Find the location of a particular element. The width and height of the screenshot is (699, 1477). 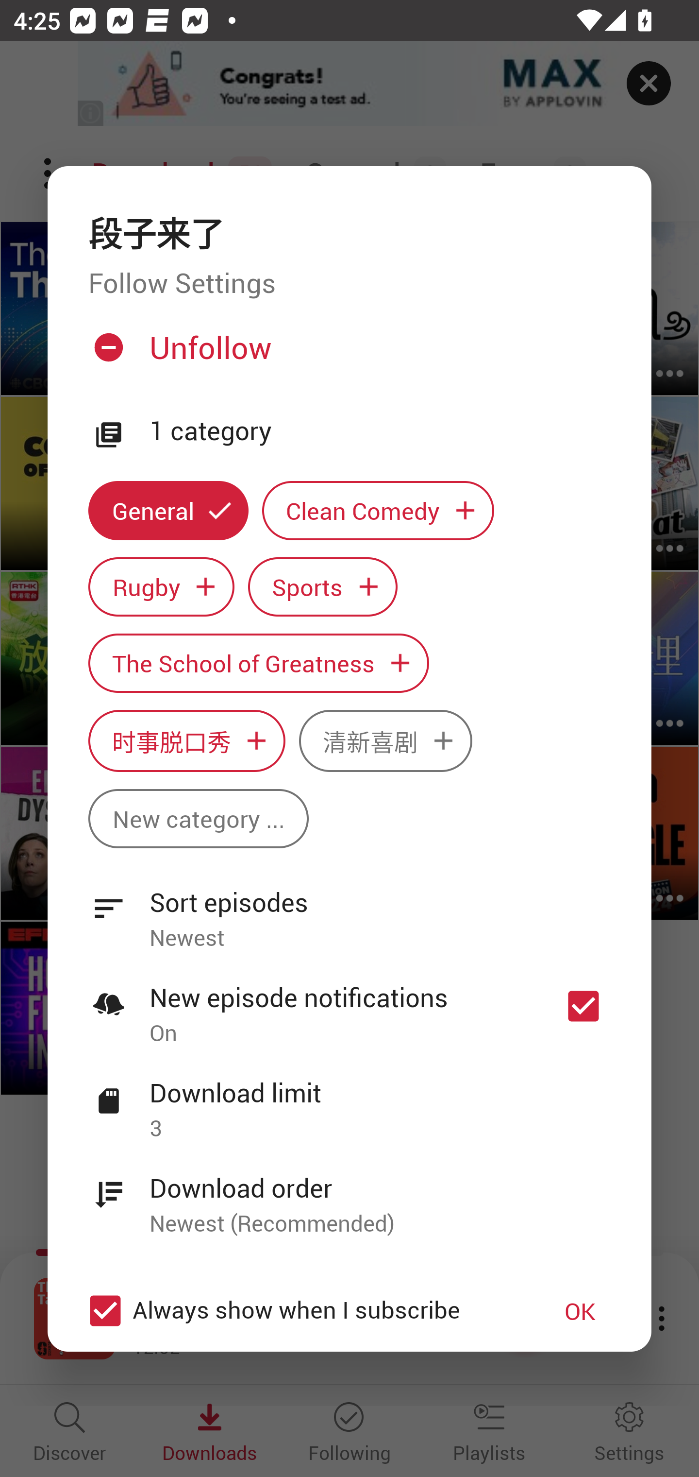

清新喜剧 is located at coordinates (385, 741).